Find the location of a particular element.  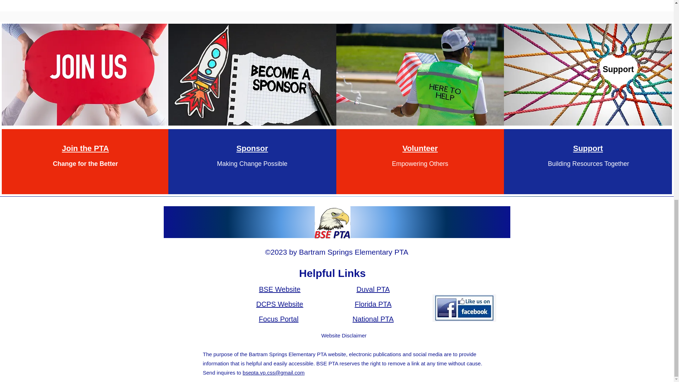

National PTA is located at coordinates (373, 319).